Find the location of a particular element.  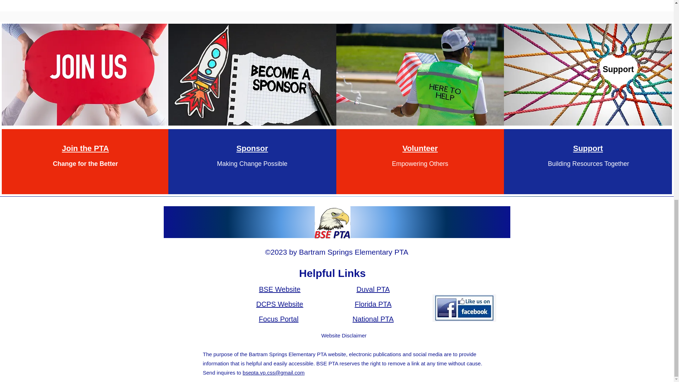

National PTA is located at coordinates (373, 319).